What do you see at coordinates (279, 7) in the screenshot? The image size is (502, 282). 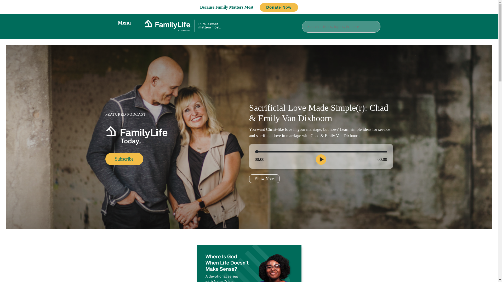 I see `Donate Now` at bounding box center [279, 7].